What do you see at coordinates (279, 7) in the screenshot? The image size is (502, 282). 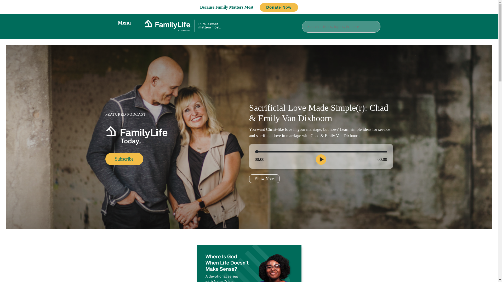 I see `Donate Now` at bounding box center [279, 7].